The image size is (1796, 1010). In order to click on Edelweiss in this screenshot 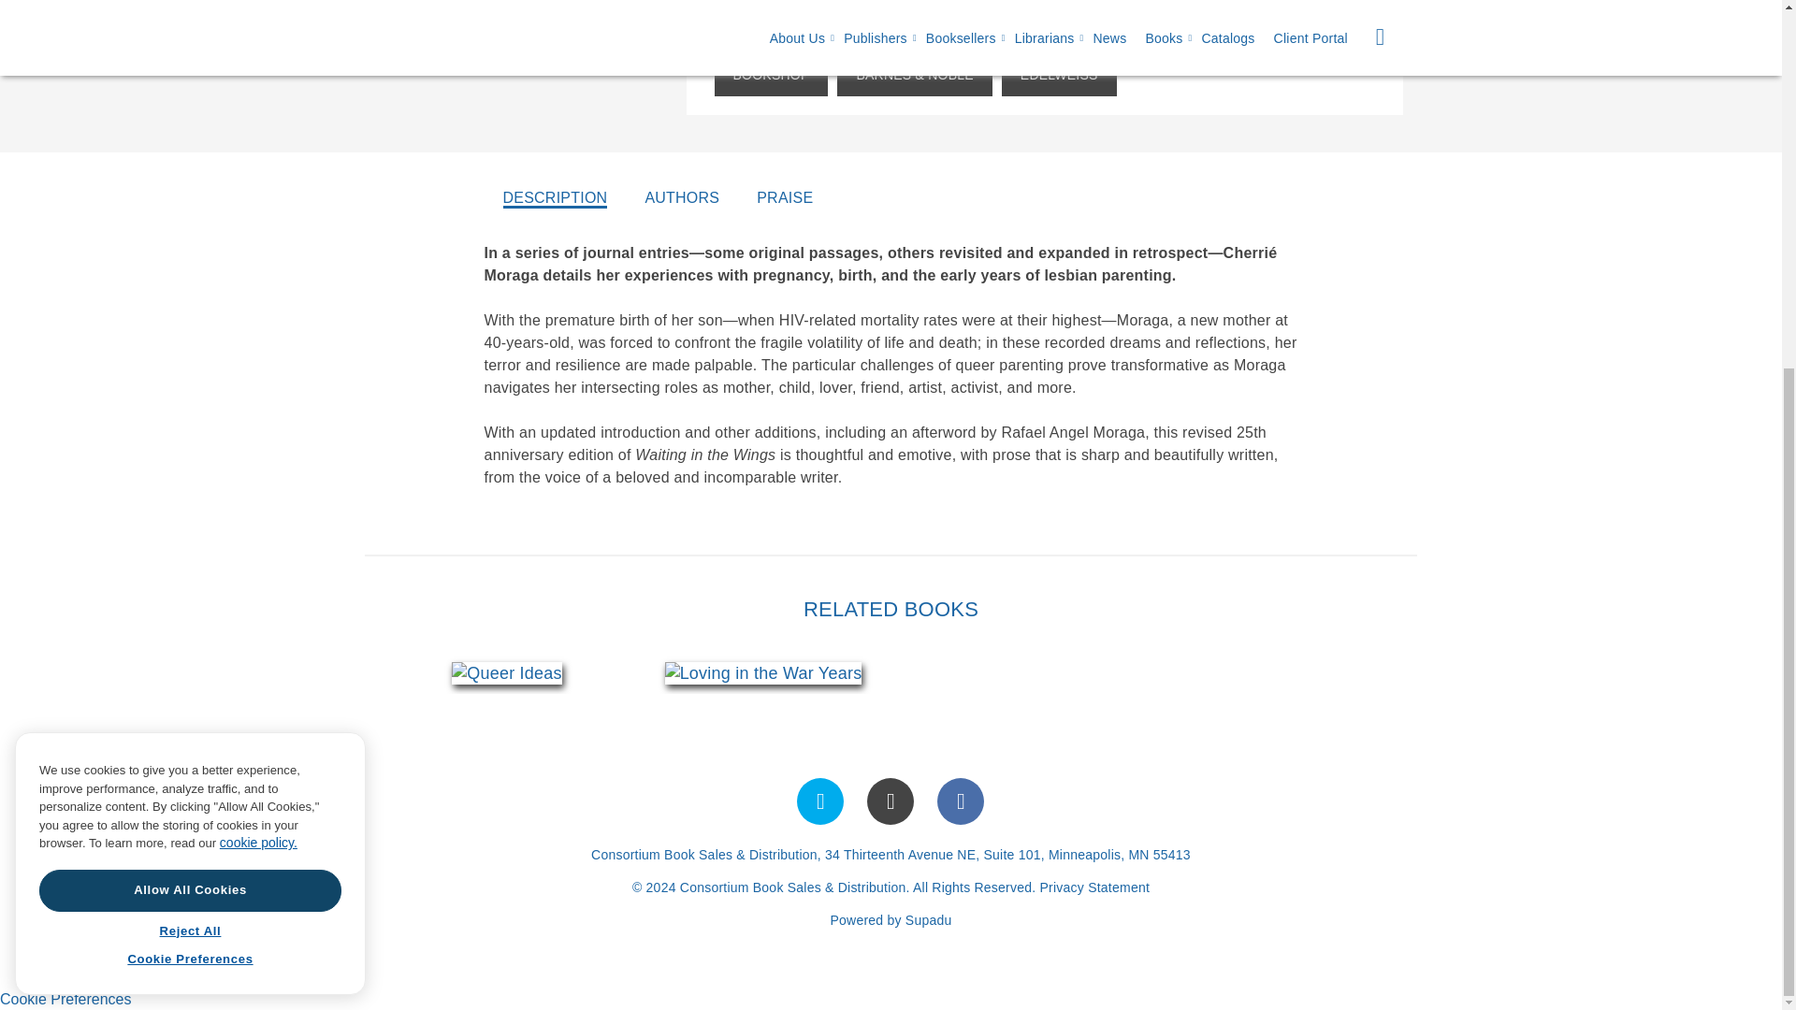, I will do `click(1059, 75)`.